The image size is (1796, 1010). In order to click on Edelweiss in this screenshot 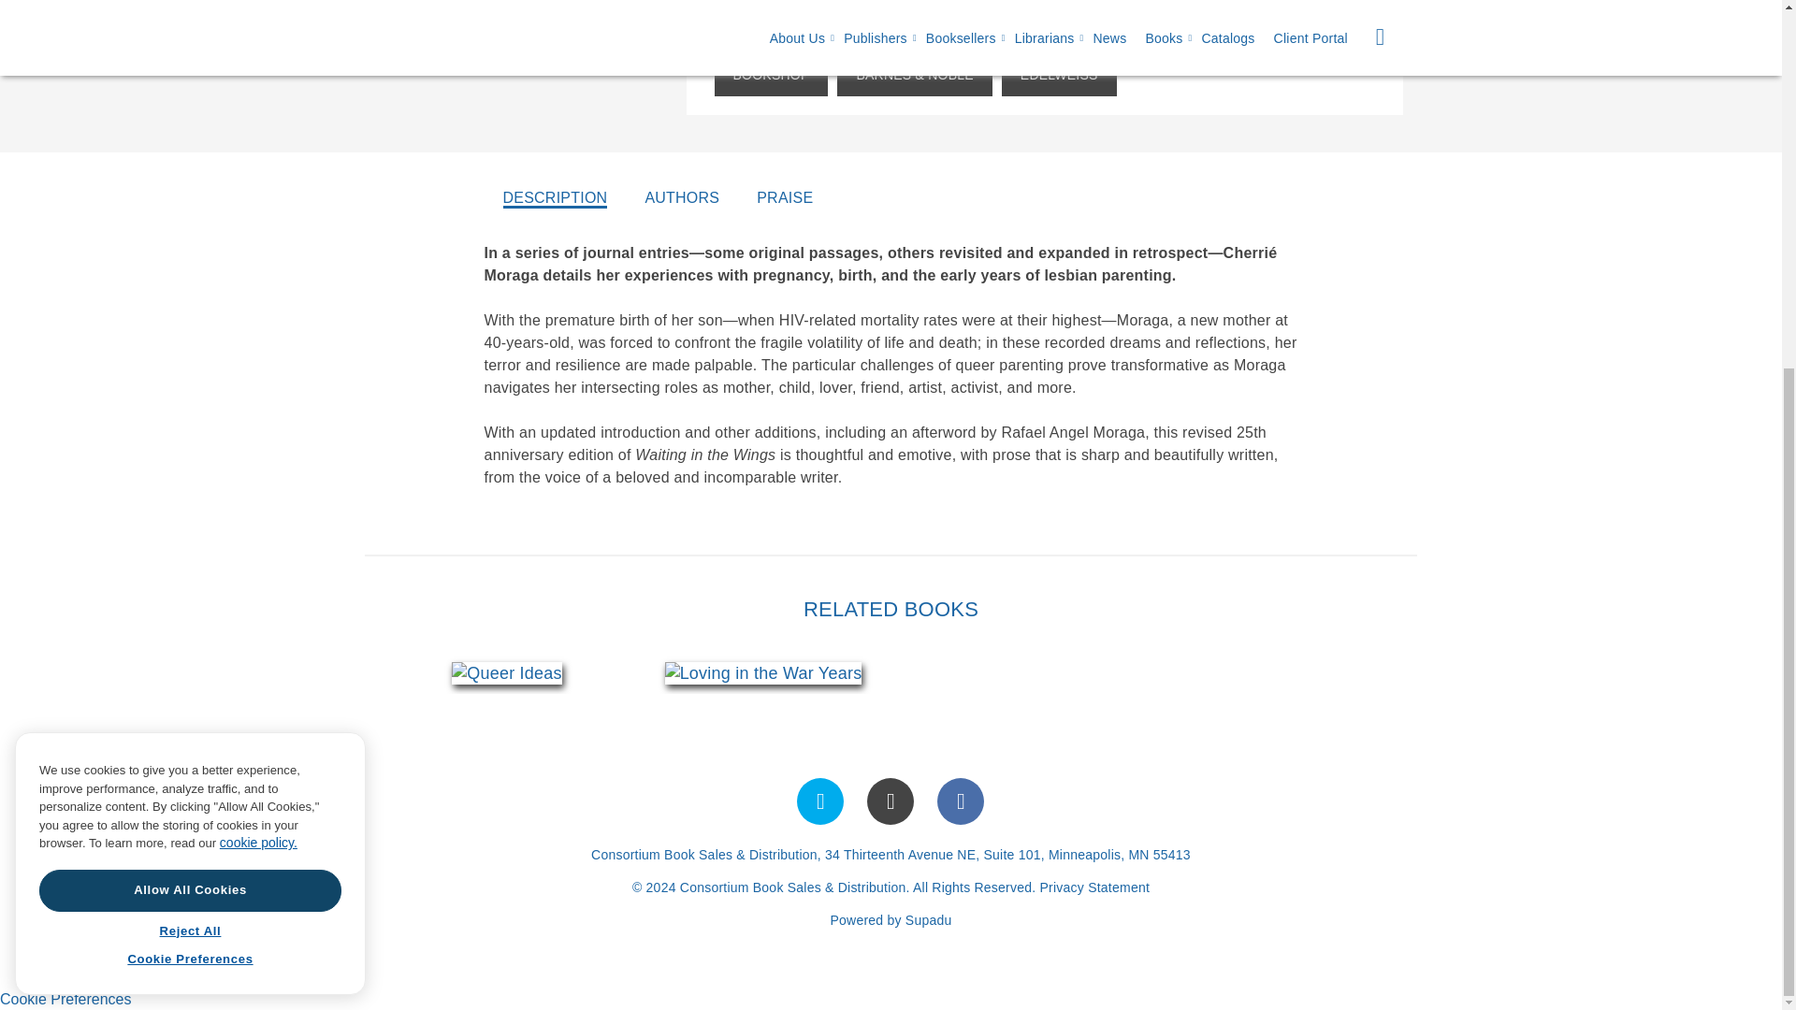, I will do `click(1059, 75)`.